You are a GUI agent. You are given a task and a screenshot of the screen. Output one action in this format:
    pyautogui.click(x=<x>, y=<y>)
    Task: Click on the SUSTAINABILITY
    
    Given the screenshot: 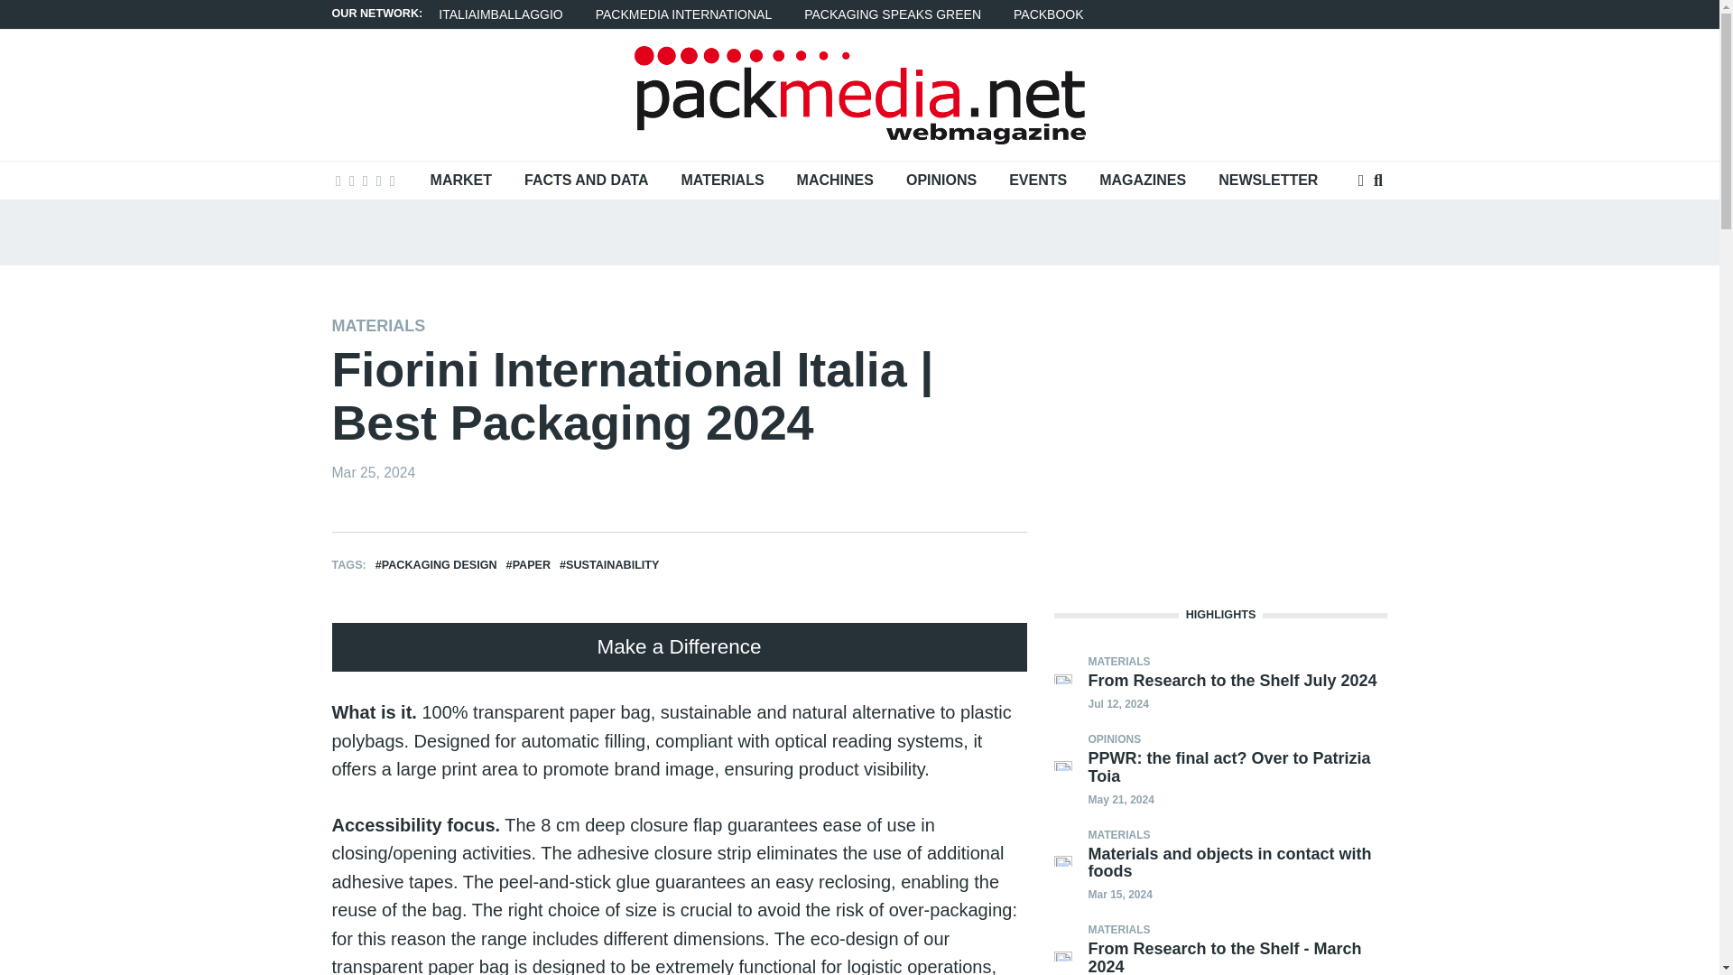 What is the action you would take?
    pyautogui.click(x=612, y=564)
    